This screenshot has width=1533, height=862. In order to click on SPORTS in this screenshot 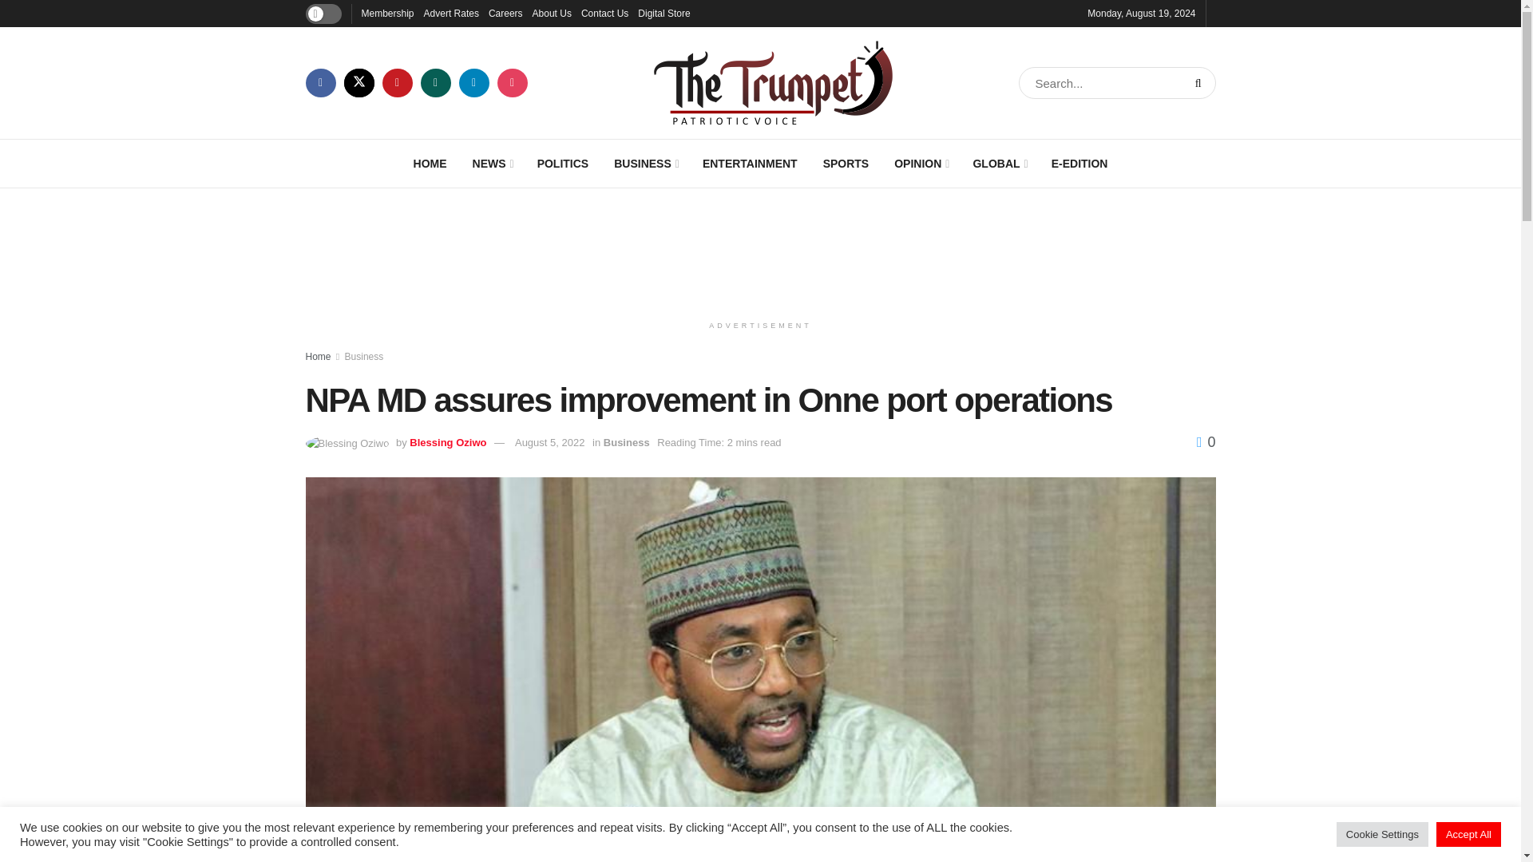, I will do `click(846, 163)`.